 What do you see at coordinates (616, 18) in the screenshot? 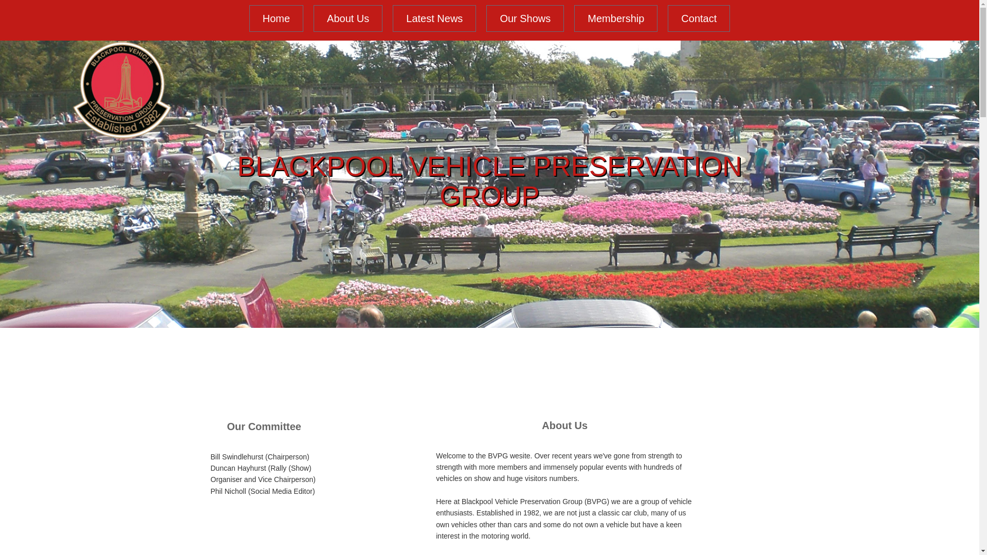
I see `Membership` at bounding box center [616, 18].